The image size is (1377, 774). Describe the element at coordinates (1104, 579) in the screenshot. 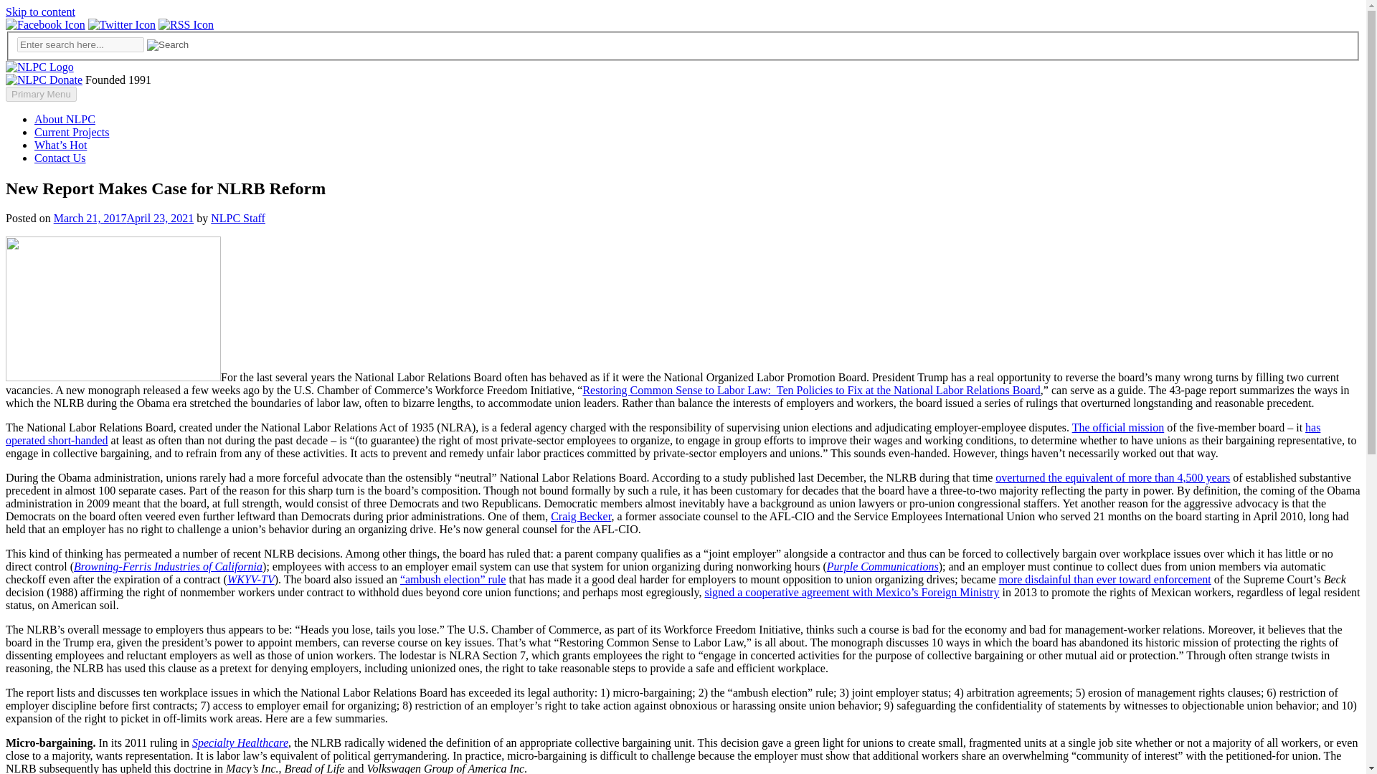

I see `more disdainful than ever toward enforcement` at that location.